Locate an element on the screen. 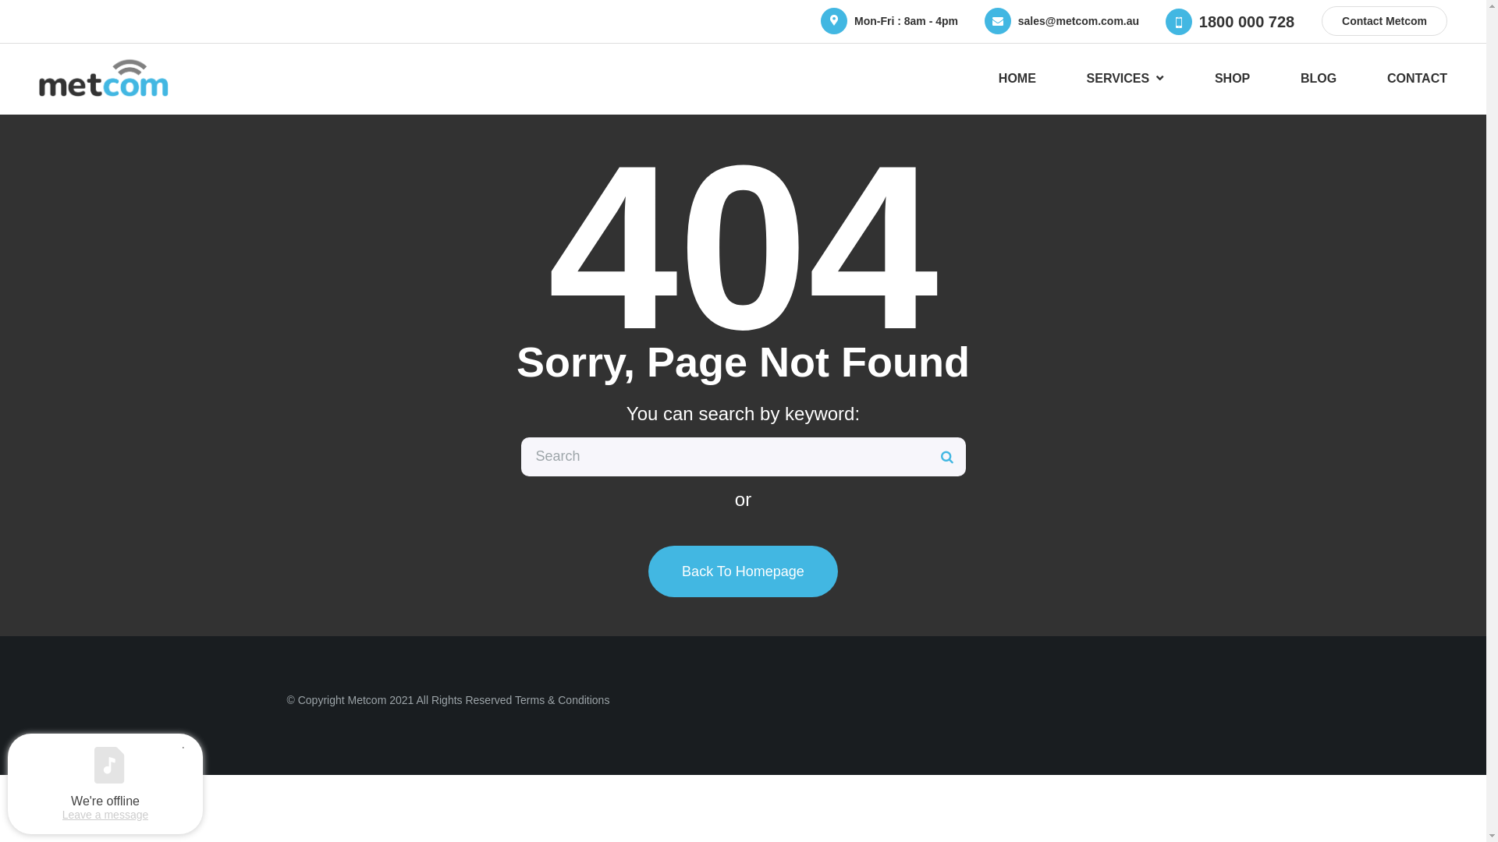 This screenshot has height=842, width=1498. SHOP is located at coordinates (1233, 79).